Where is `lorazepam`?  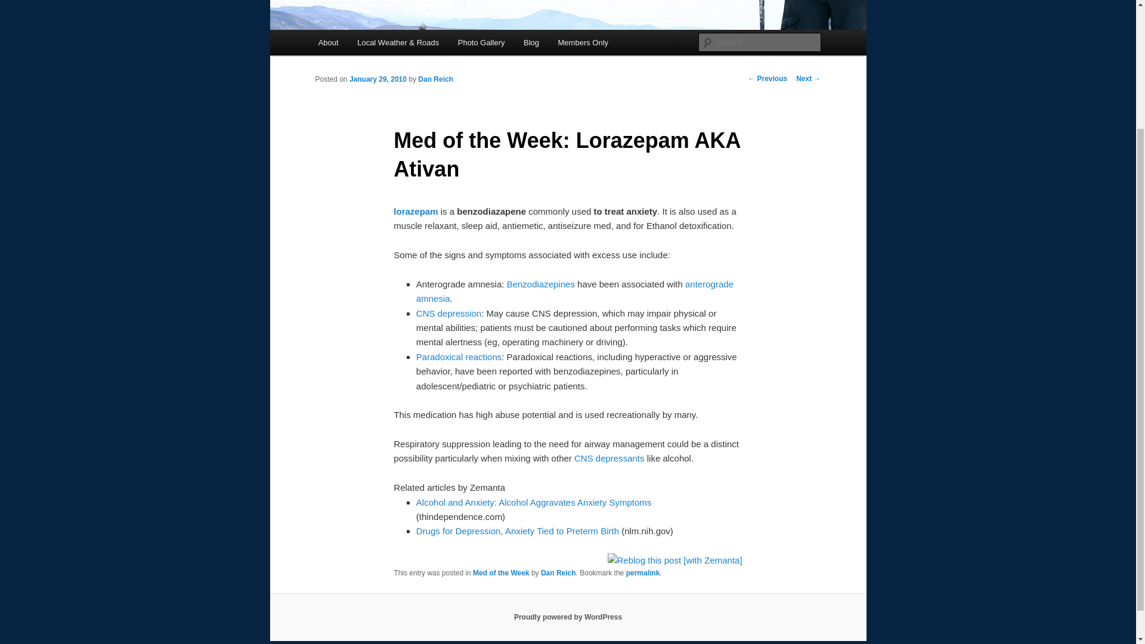
lorazepam is located at coordinates (415, 211).